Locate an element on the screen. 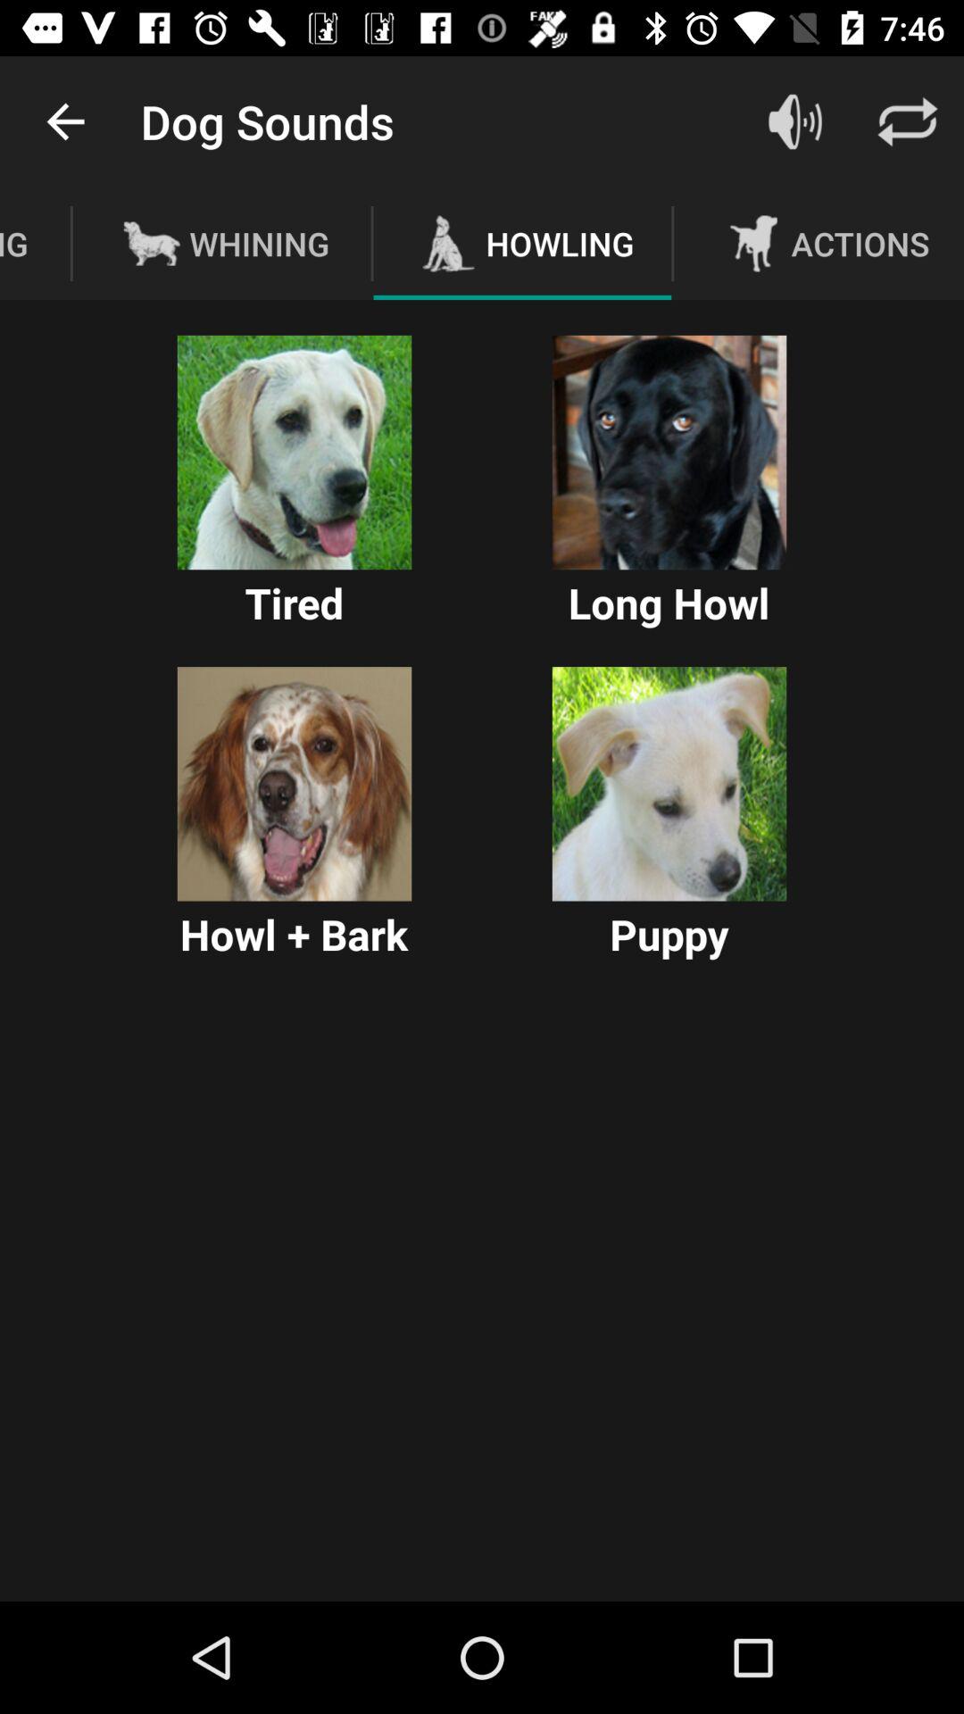 This screenshot has height=1714, width=964. open sound settings is located at coordinates (795, 121).